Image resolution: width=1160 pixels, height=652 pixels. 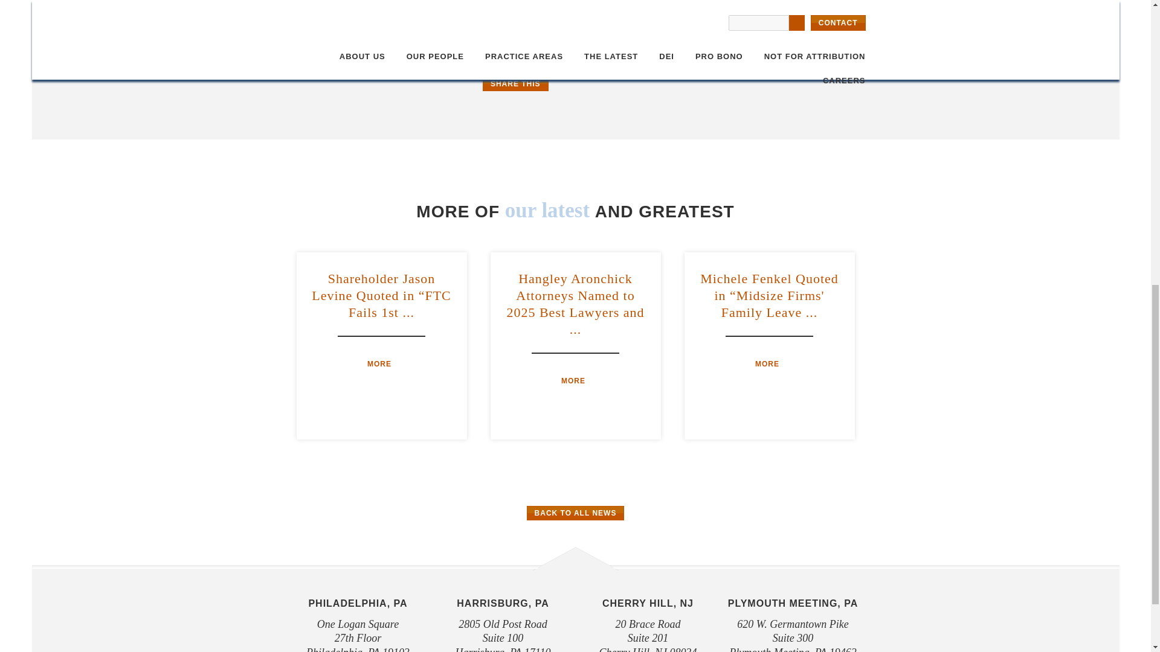 I want to click on MORE, so click(x=769, y=364).